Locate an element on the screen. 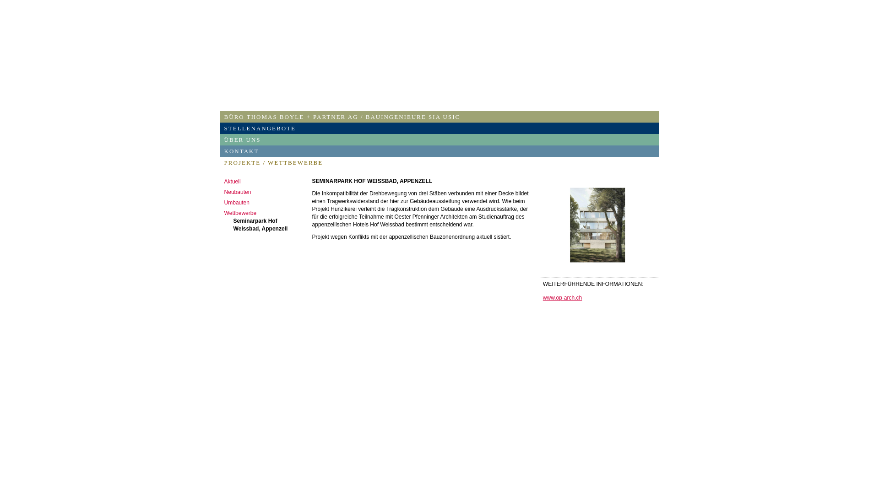 Image resolution: width=879 pixels, height=494 pixels. Aktuell is located at coordinates (264, 182).